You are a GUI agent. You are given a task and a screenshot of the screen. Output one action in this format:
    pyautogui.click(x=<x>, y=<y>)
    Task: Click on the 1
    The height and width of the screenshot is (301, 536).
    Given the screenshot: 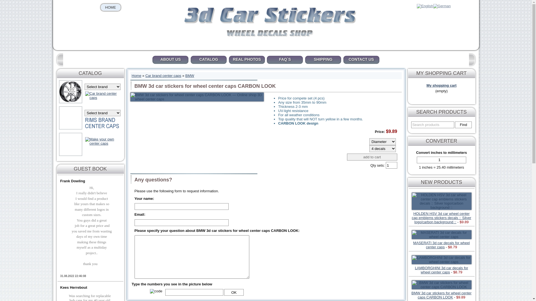 What is the action you would take?
    pyautogui.click(x=442, y=160)
    